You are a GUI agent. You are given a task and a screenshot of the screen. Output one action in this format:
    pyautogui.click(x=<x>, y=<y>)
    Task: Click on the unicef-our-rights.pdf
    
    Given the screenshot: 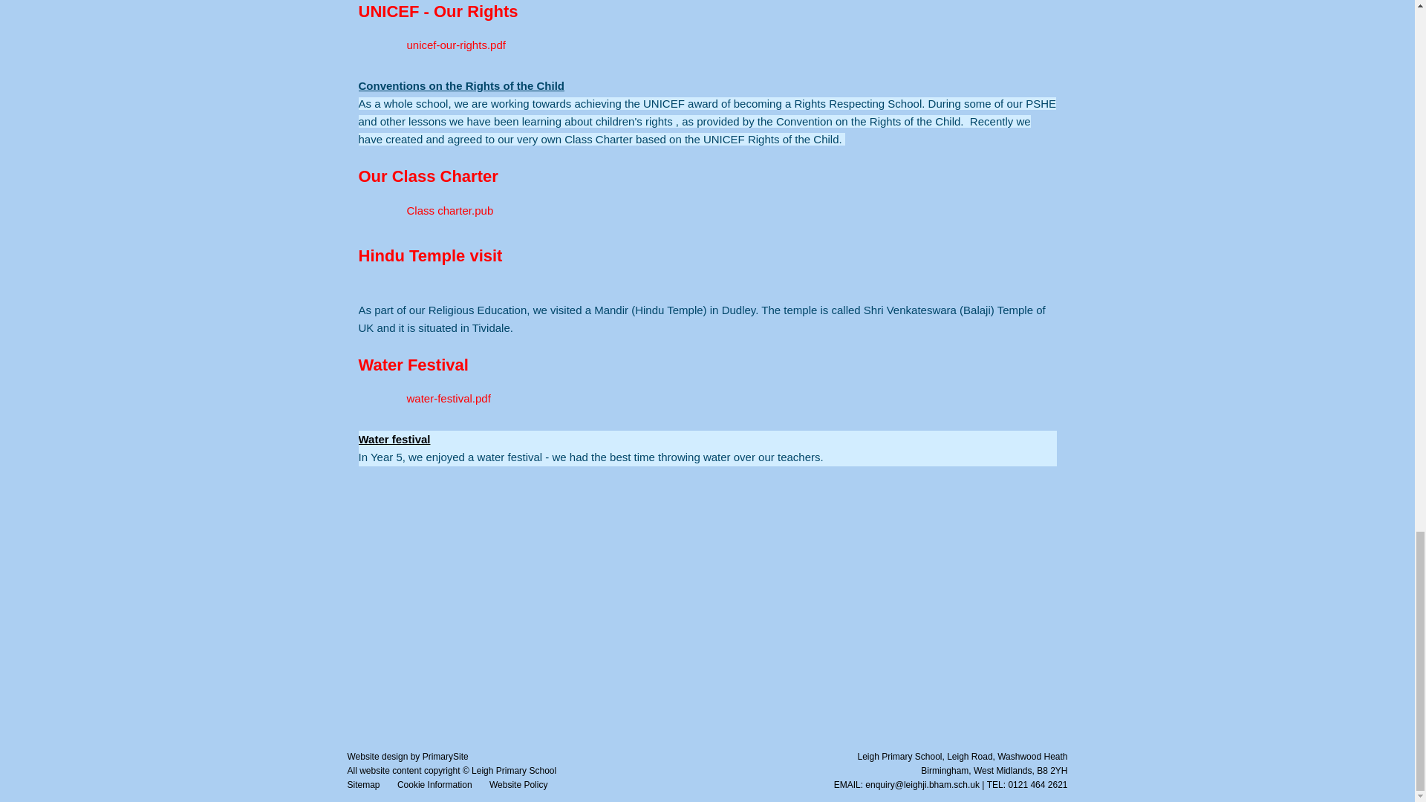 What is the action you would take?
    pyautogui.click(x=431, y=45)
    